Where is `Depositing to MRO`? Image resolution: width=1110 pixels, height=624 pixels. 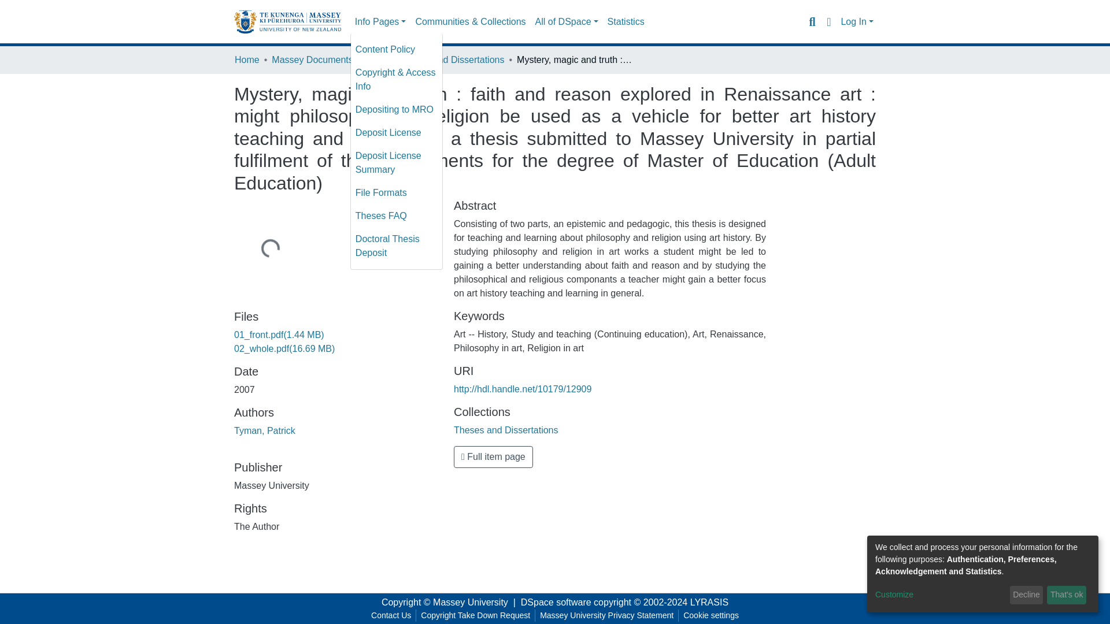 Depositing to MRO is located at coordinates (396, 109).